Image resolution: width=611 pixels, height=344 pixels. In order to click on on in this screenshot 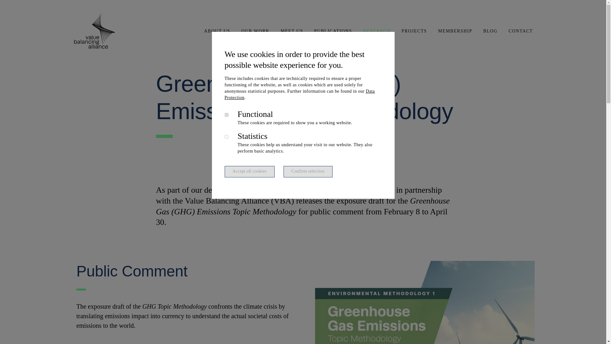, I will do `click(227, 115)`.